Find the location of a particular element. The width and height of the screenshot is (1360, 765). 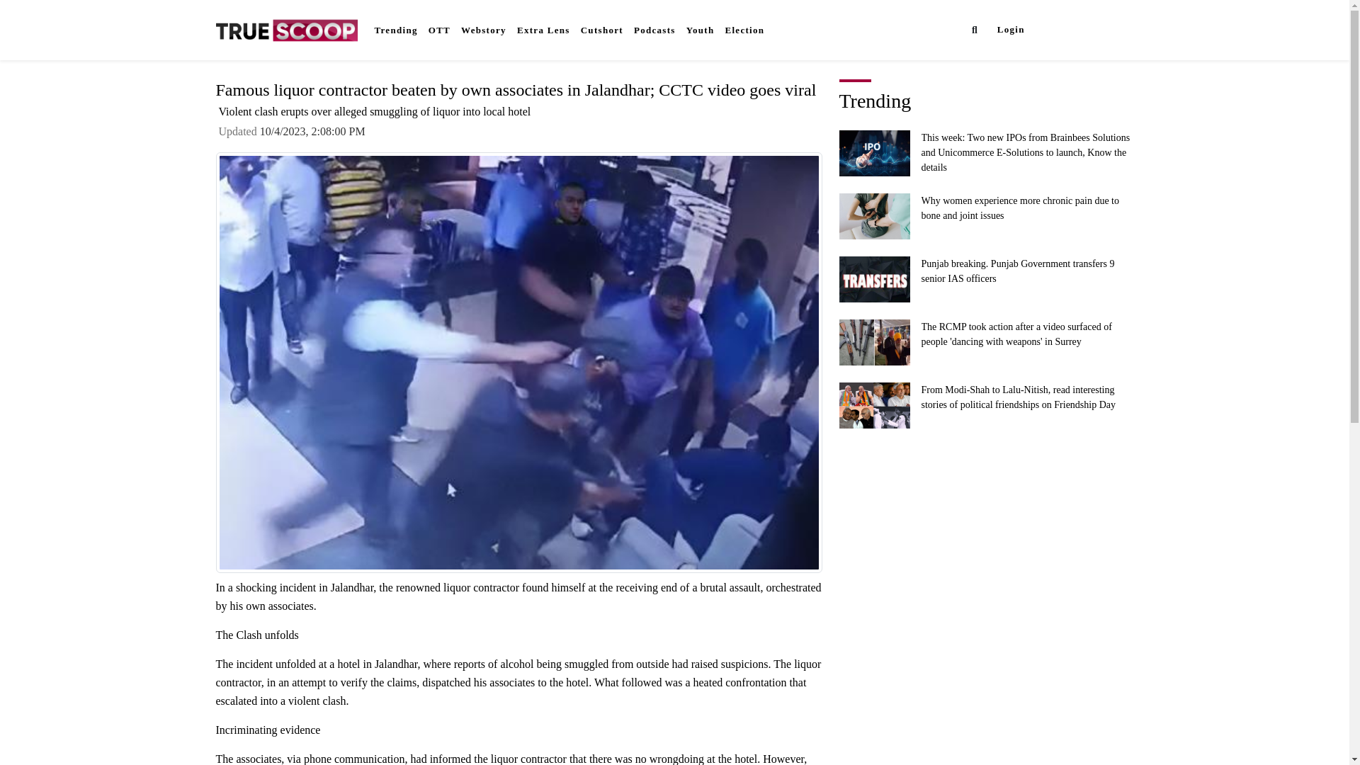

Webstory is located at coordinates (483, 30).